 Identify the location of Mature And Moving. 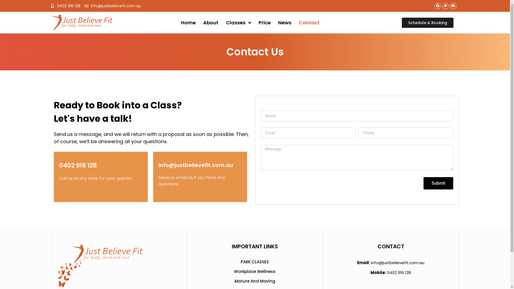
(255, 281).